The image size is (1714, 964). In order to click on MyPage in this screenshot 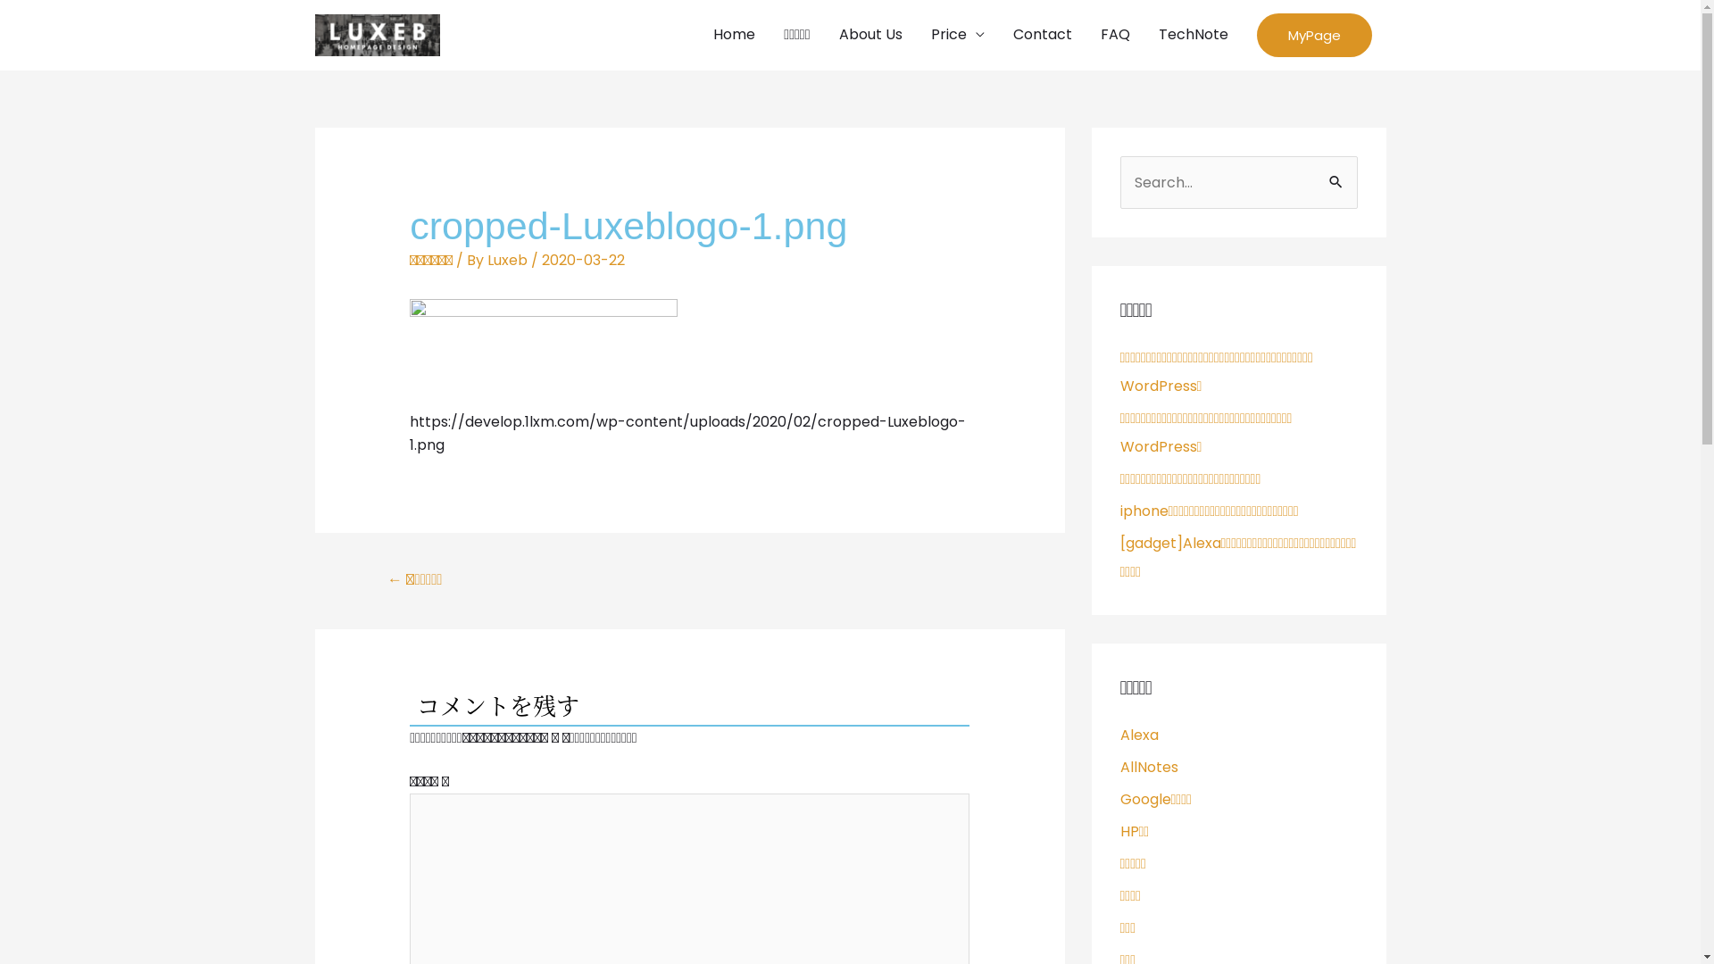, I will do `click(1314, 36)`.